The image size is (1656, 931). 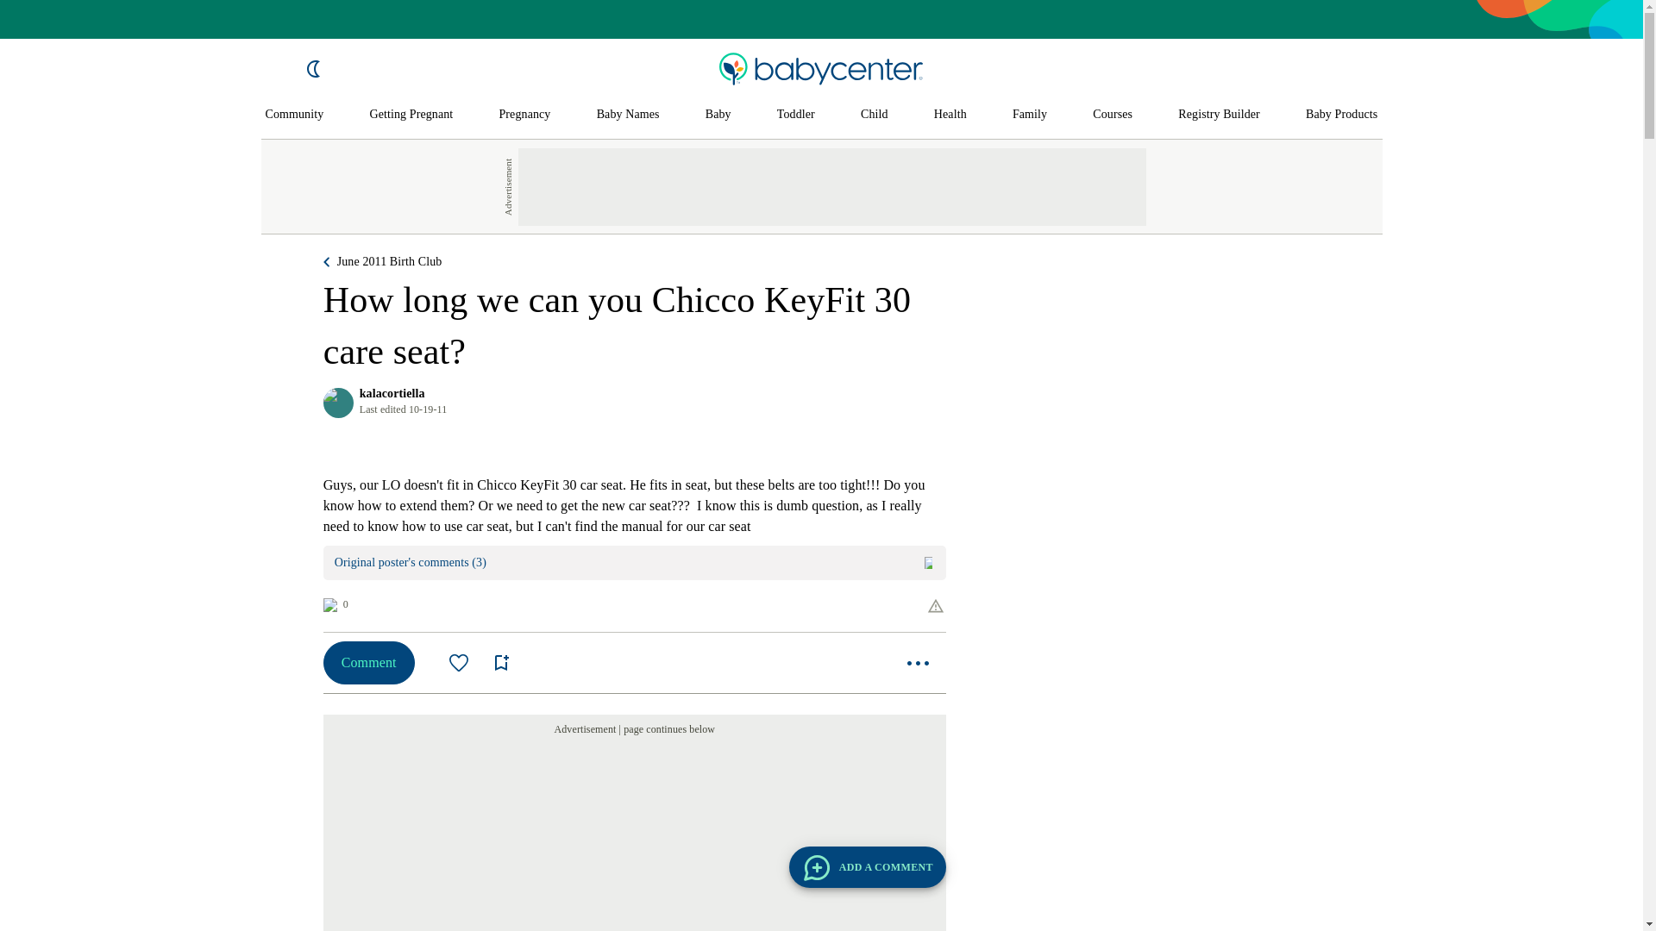 I want to click on Baby Products, so click(x=1342, y=115).